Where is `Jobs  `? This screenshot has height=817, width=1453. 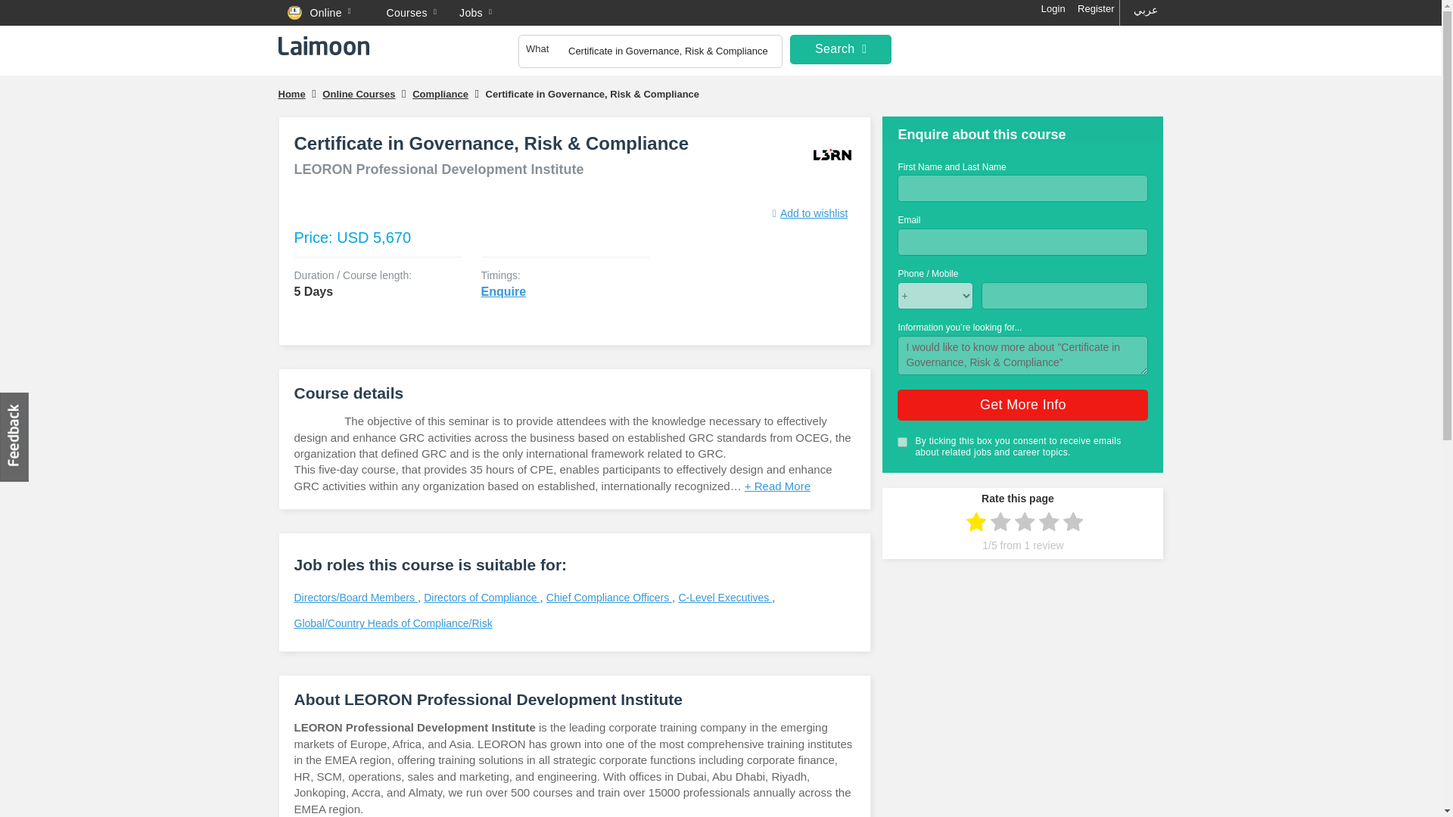 Jobs   is located at coordinates (486, 14).